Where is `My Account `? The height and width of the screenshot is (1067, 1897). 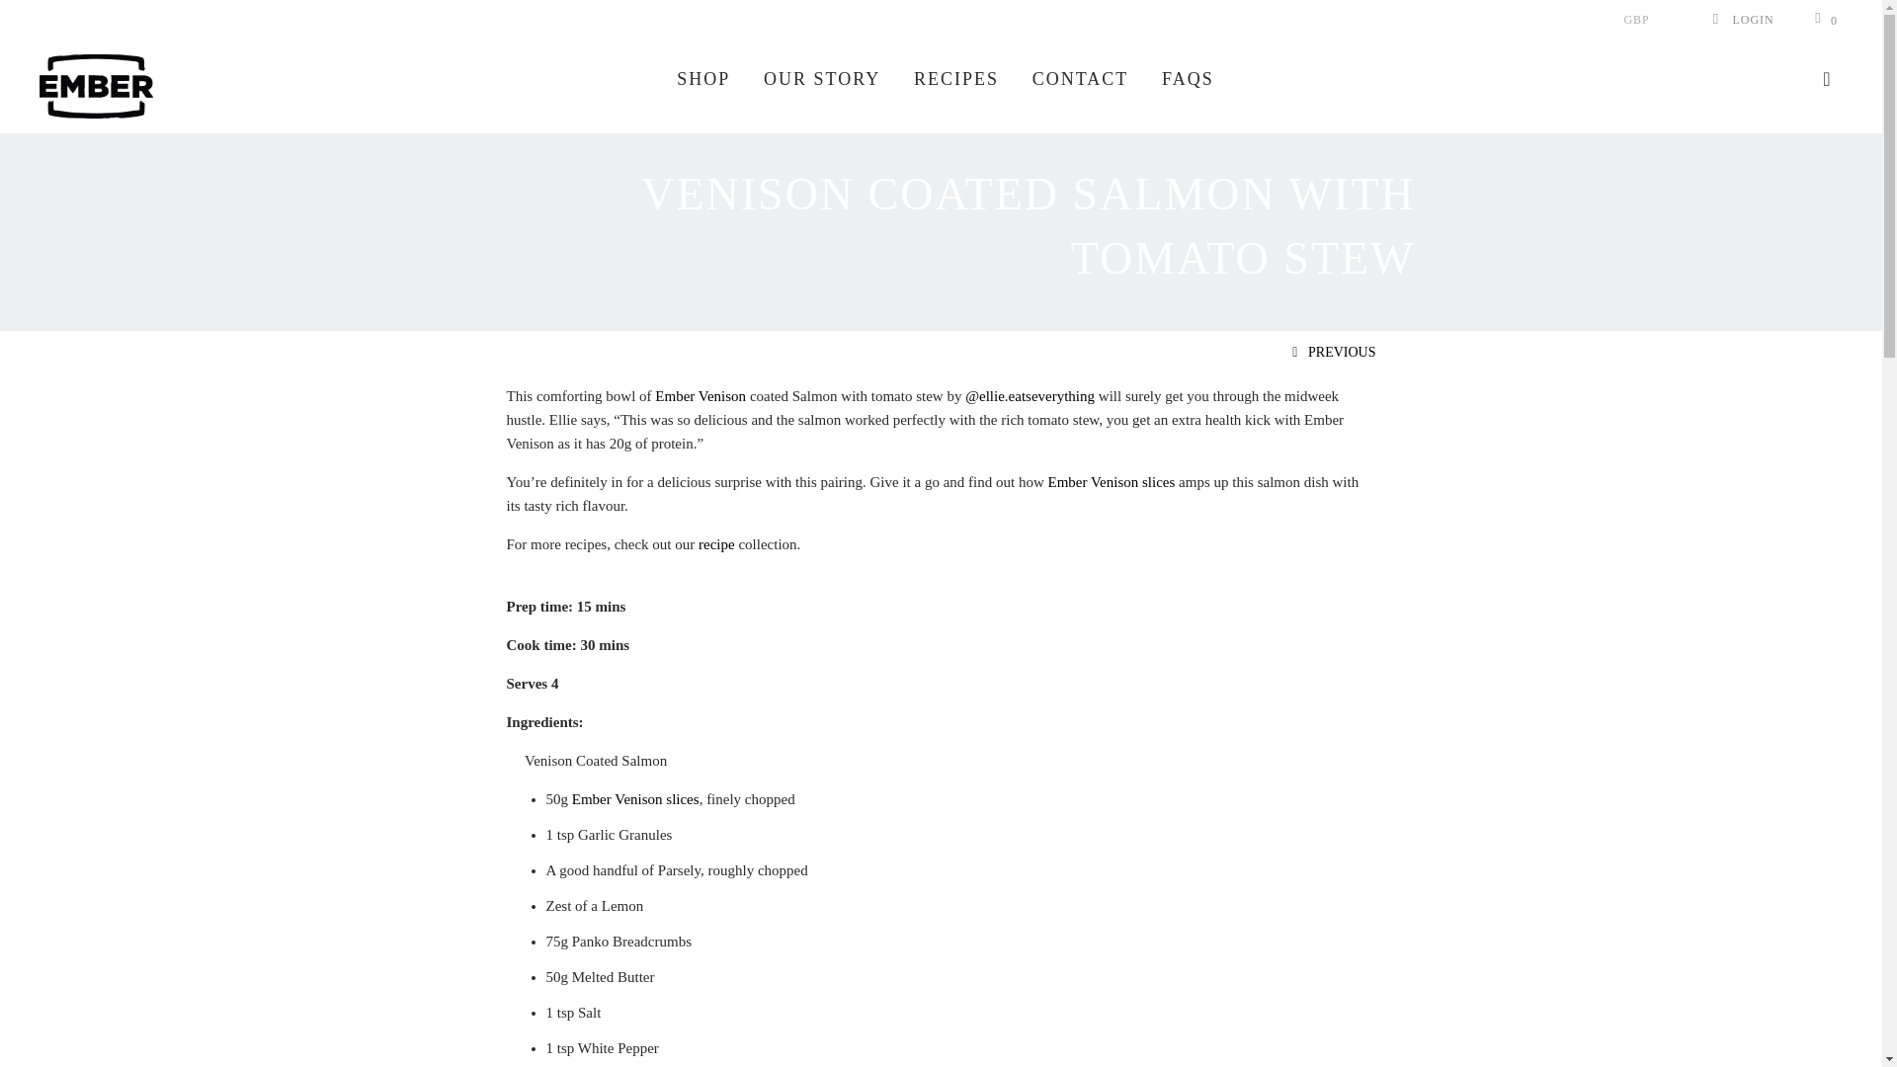 My Account  is located at coordinates (1742, 20).